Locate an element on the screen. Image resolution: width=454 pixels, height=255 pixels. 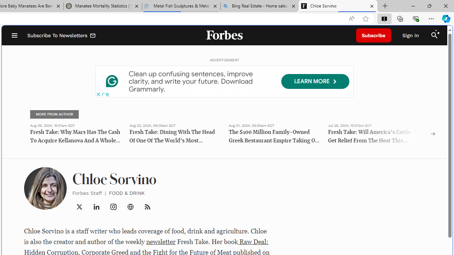
Class: VGJkz is located at coordinates (148, 207).